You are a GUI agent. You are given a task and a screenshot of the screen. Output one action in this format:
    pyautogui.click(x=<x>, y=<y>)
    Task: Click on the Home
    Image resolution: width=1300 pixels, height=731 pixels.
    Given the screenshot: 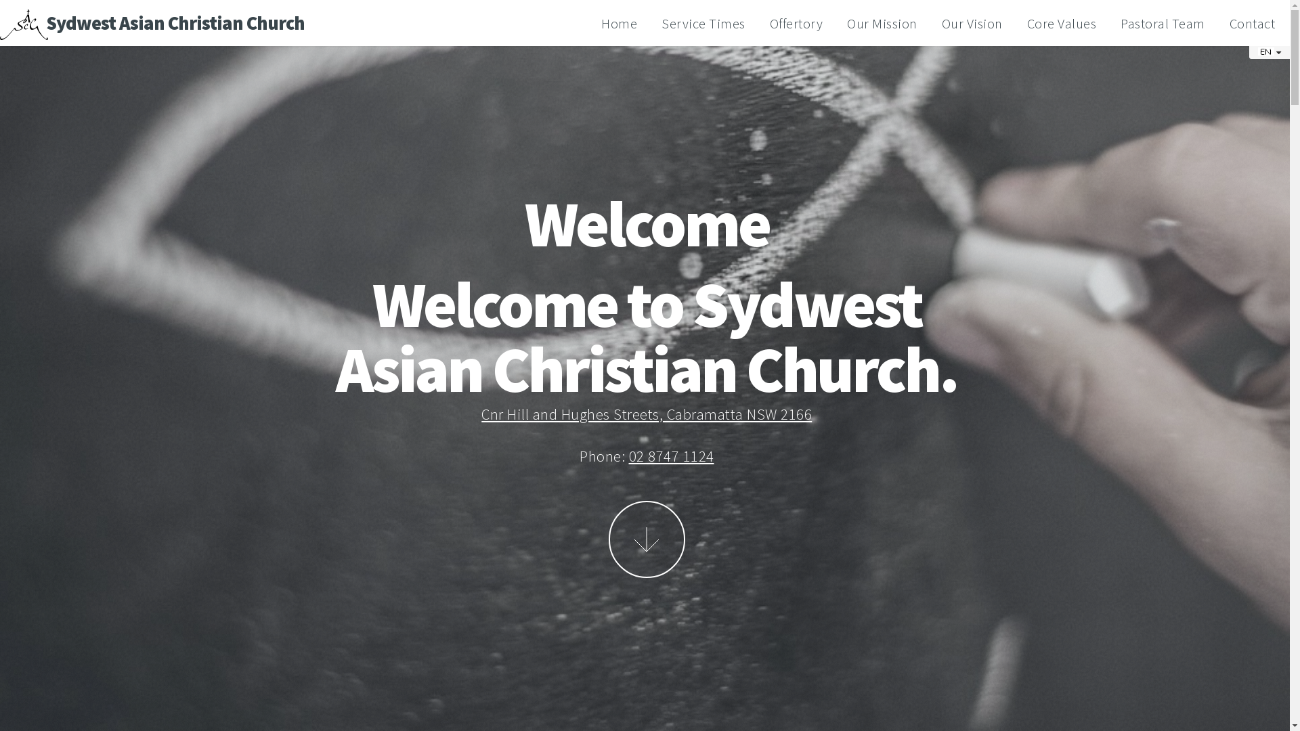 What is the action you would take?
    pyautogui.click(x=619, y=24)
    